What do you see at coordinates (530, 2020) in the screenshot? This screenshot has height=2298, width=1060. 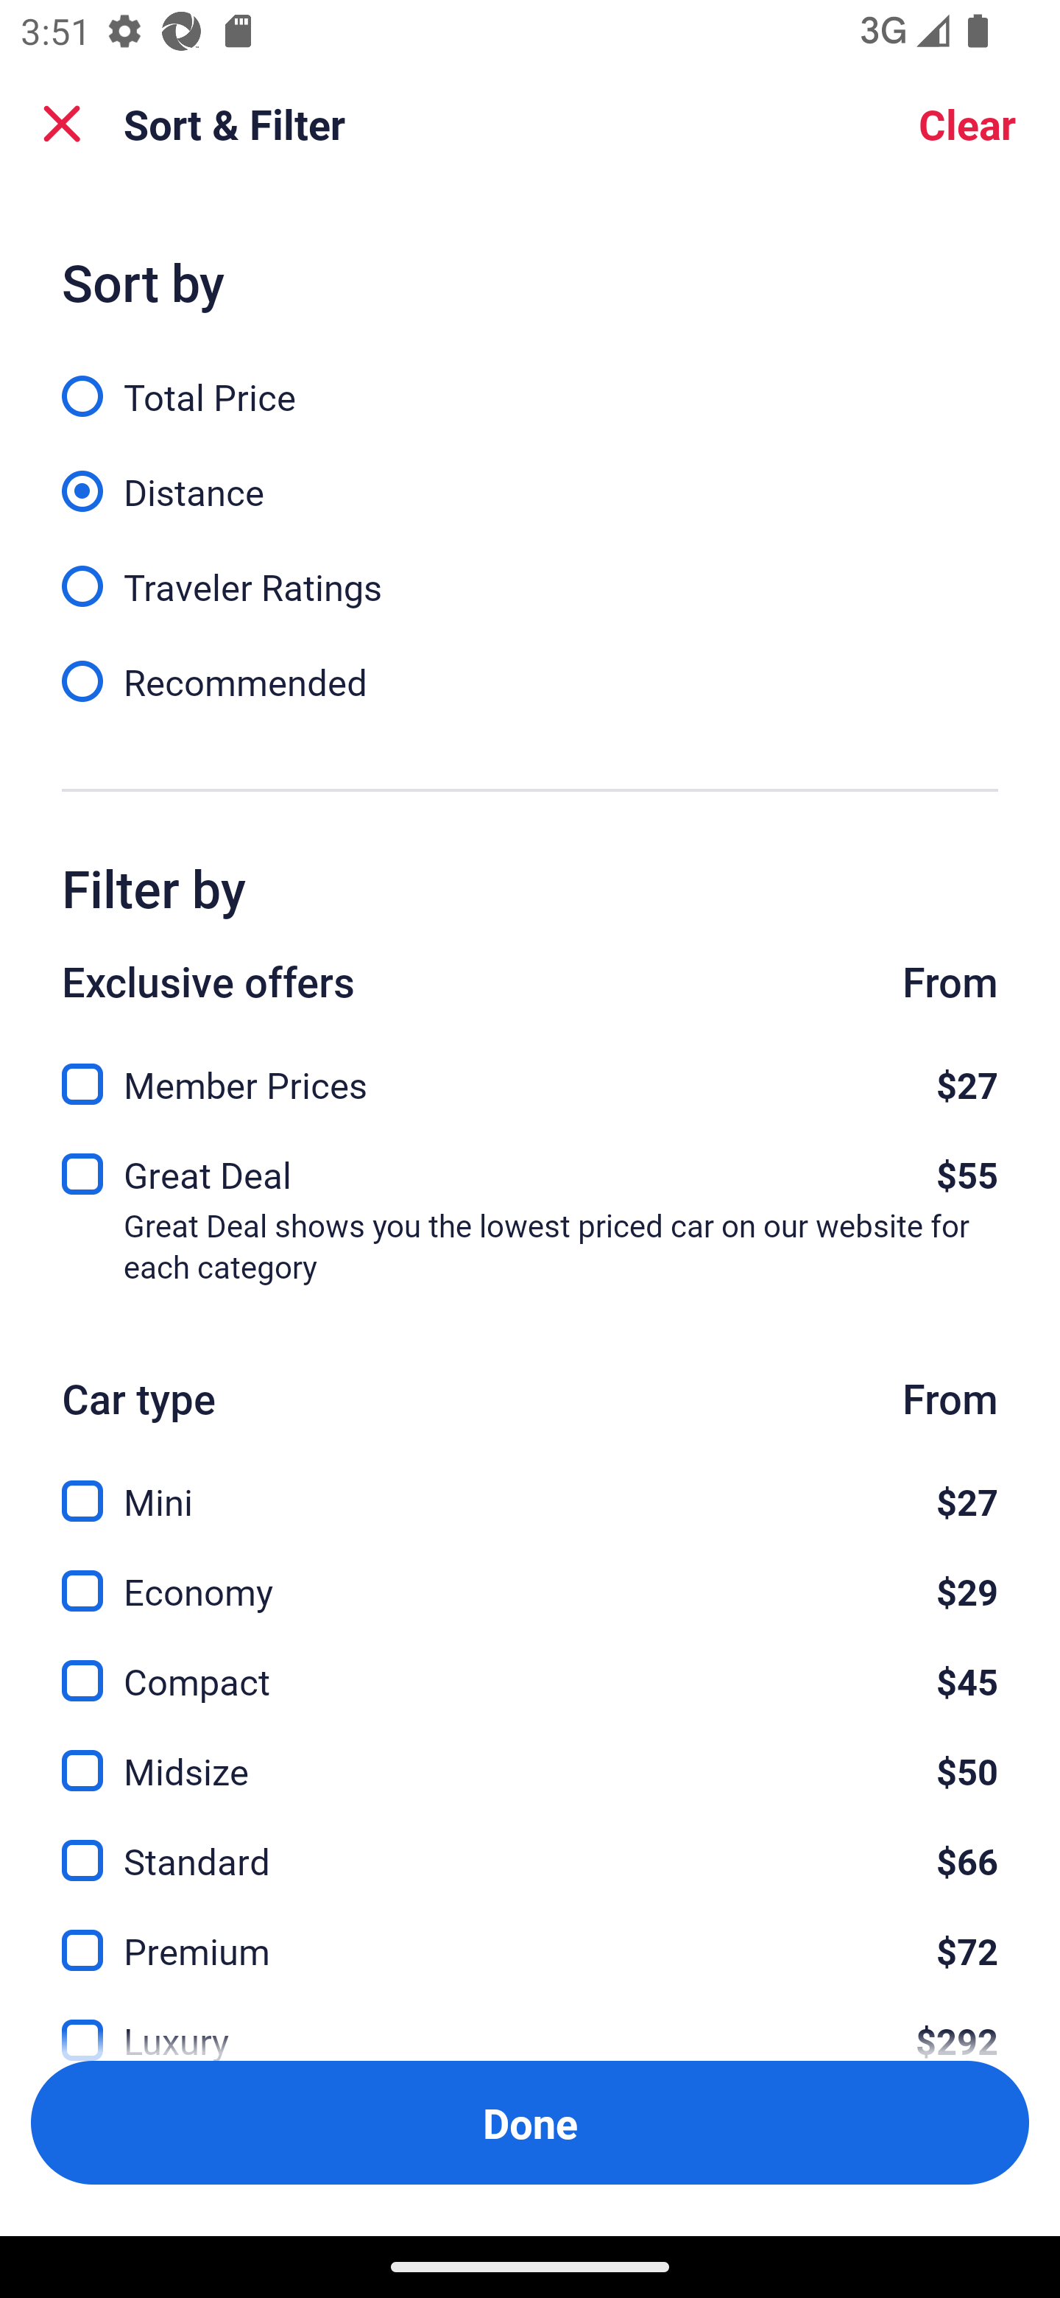 I see `Luxury, $292 Luxury $292` at bounding box center [530, 2020].